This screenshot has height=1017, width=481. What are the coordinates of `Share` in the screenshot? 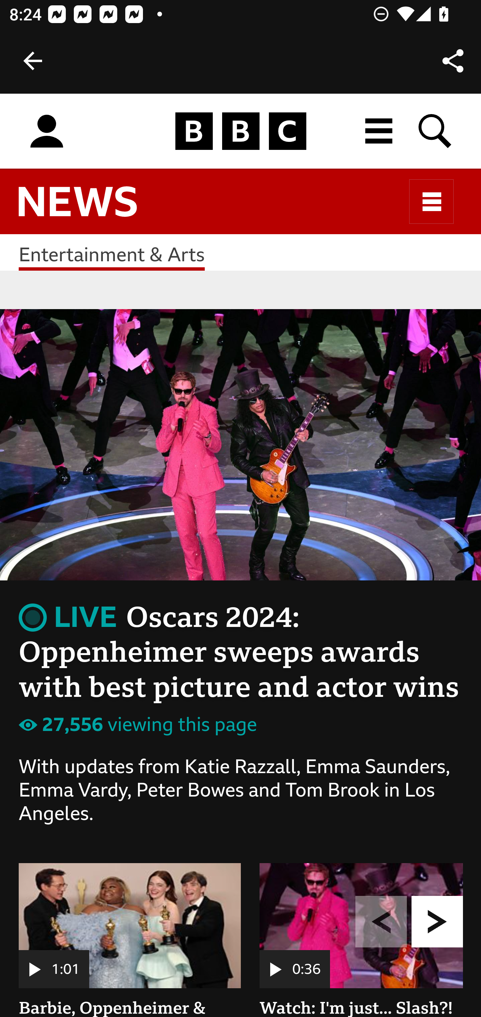 It's located at (453, 61).